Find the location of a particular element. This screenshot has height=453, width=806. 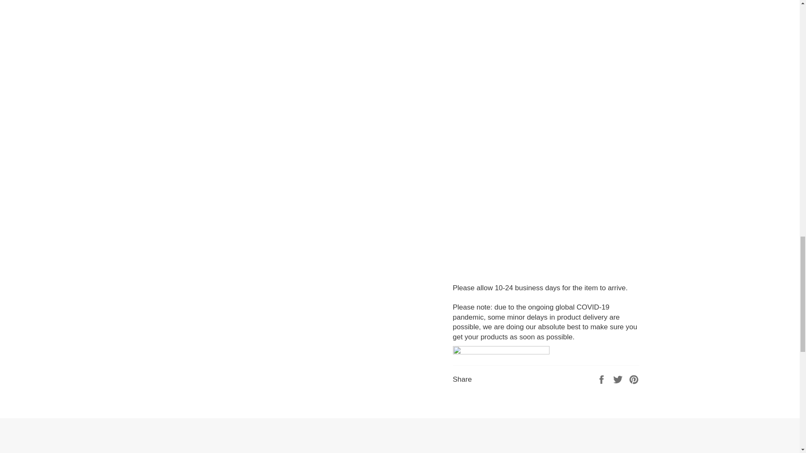

Pin on Pinterest is located at coordinates (634, 379).